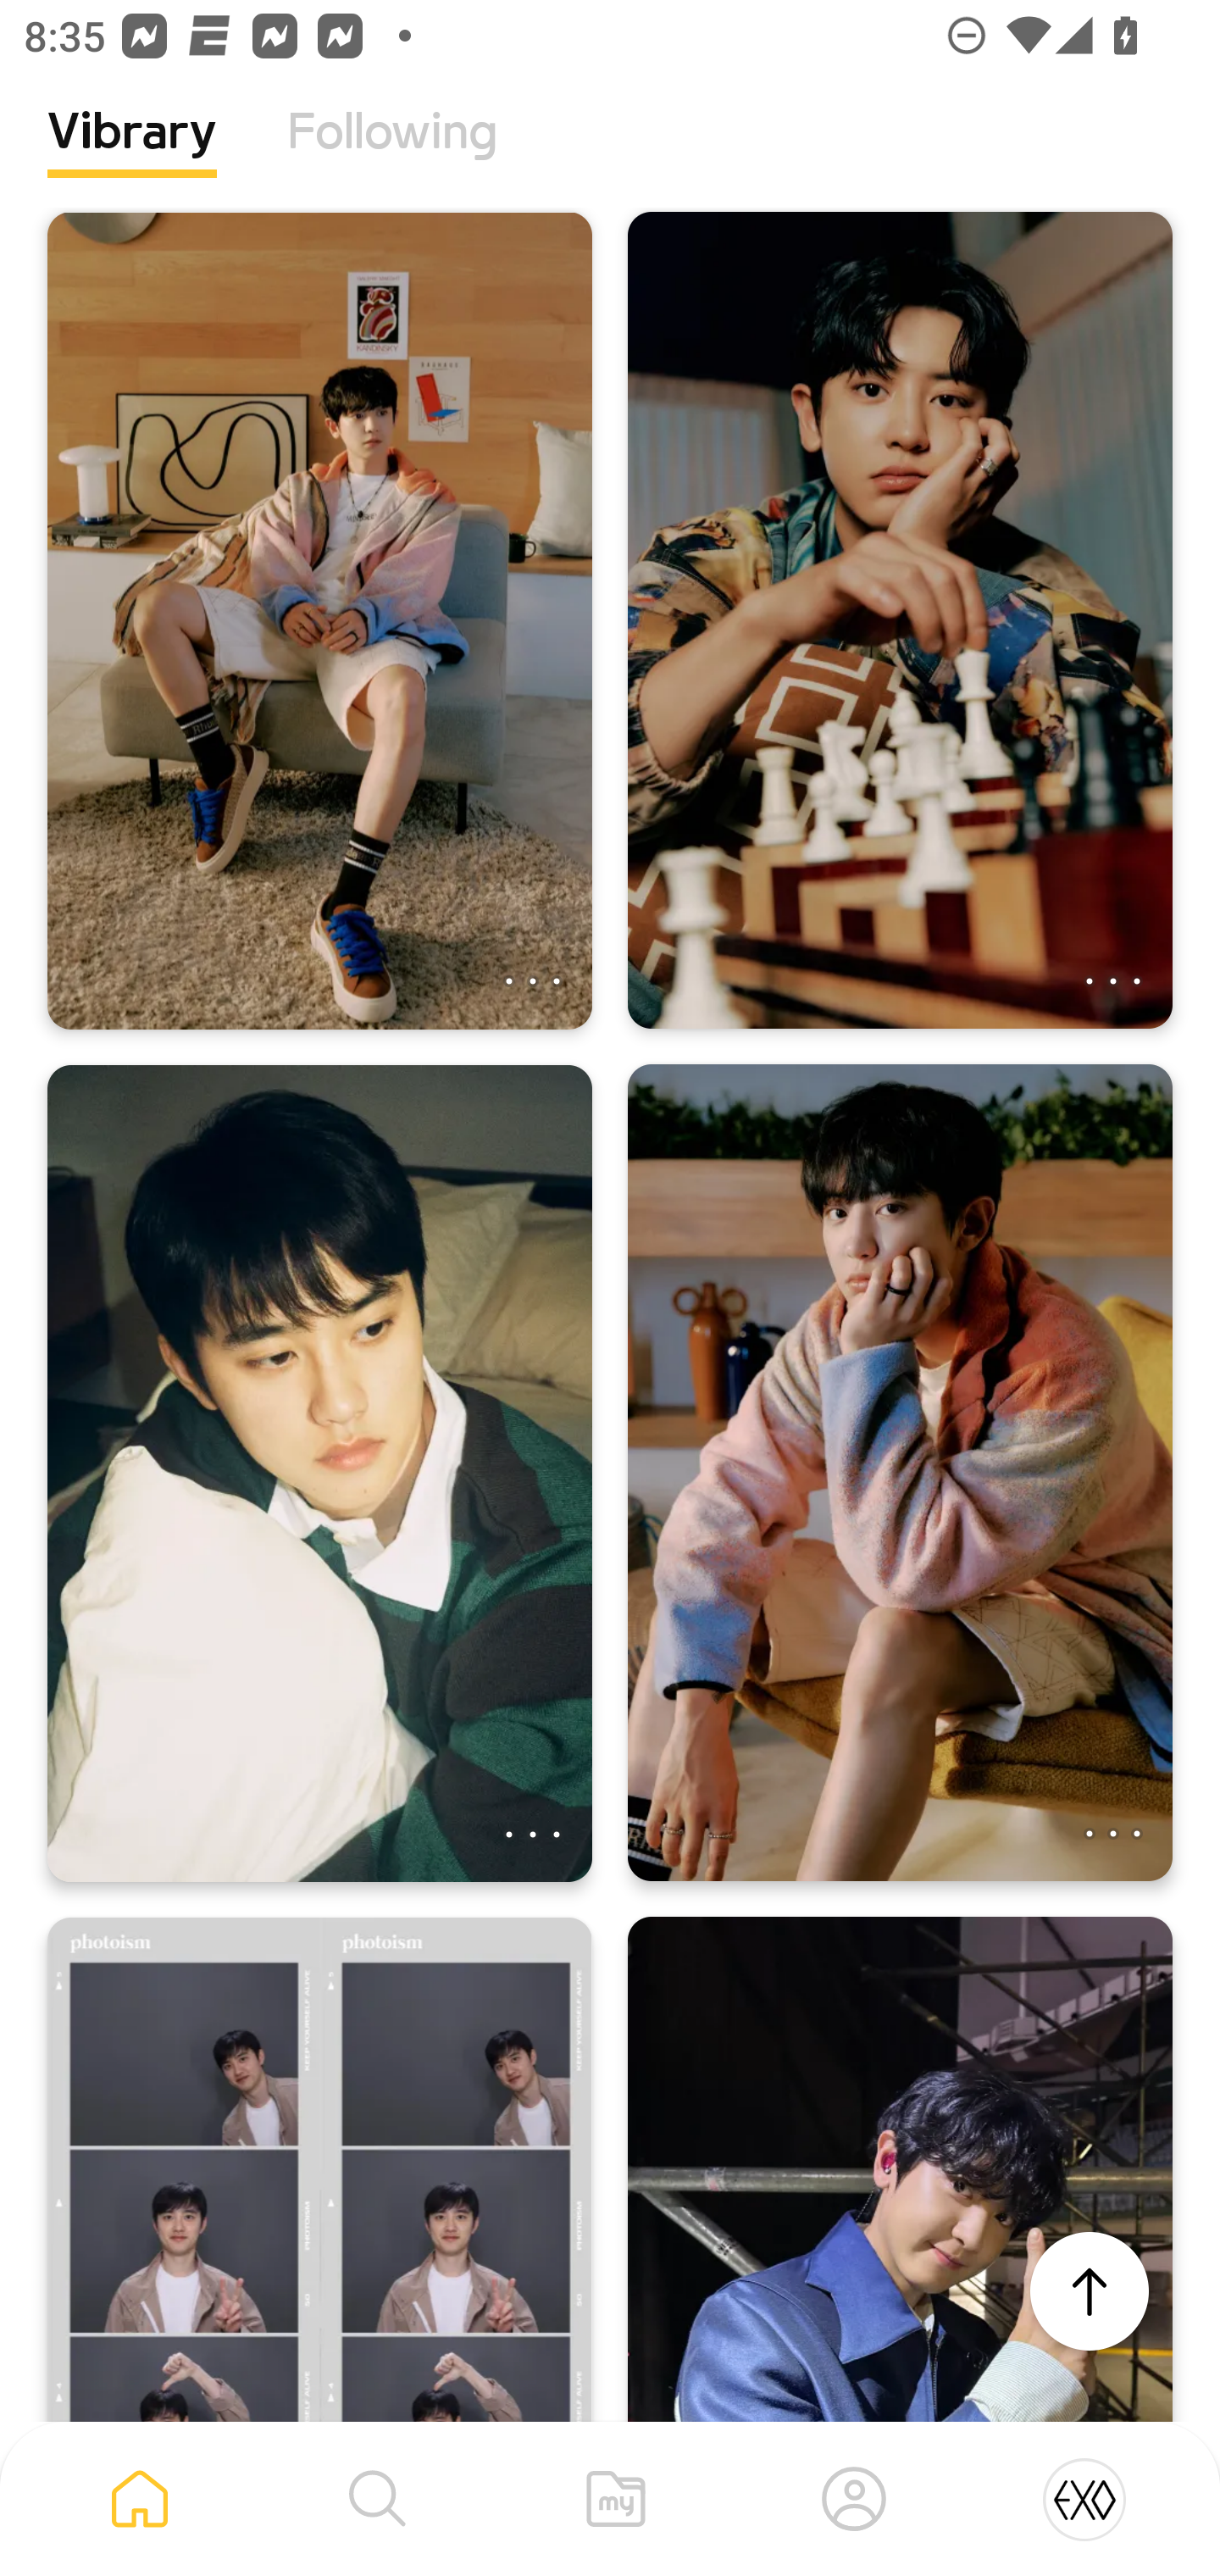 This screenshot has height=2576, width=1220. What do you see at coordinates (132, 157) in the screenshot?
I see `Vibrary` at bounding box center [132, 157].